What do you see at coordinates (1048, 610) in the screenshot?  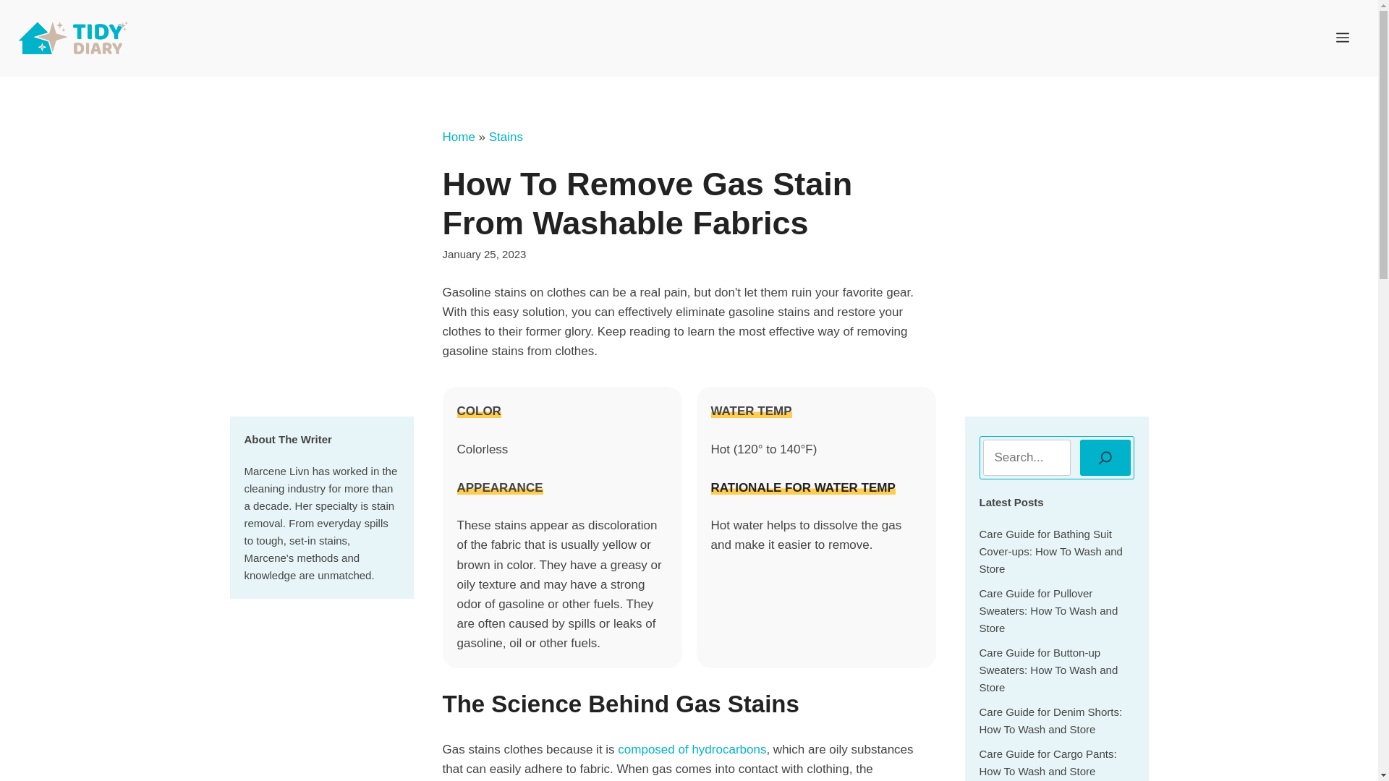 I see `Care Guide for Pullover Sweaters: How To Wash and Store` at bounding box center [1048, 610].